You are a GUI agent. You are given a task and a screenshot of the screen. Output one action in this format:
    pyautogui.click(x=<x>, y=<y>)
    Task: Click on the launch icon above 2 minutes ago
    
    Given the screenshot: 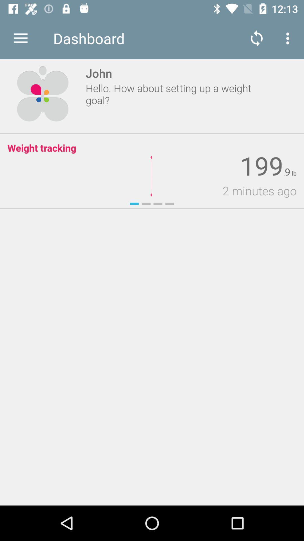 What is the action you would take?
    pyautogui.click(x=293, y=174)
    